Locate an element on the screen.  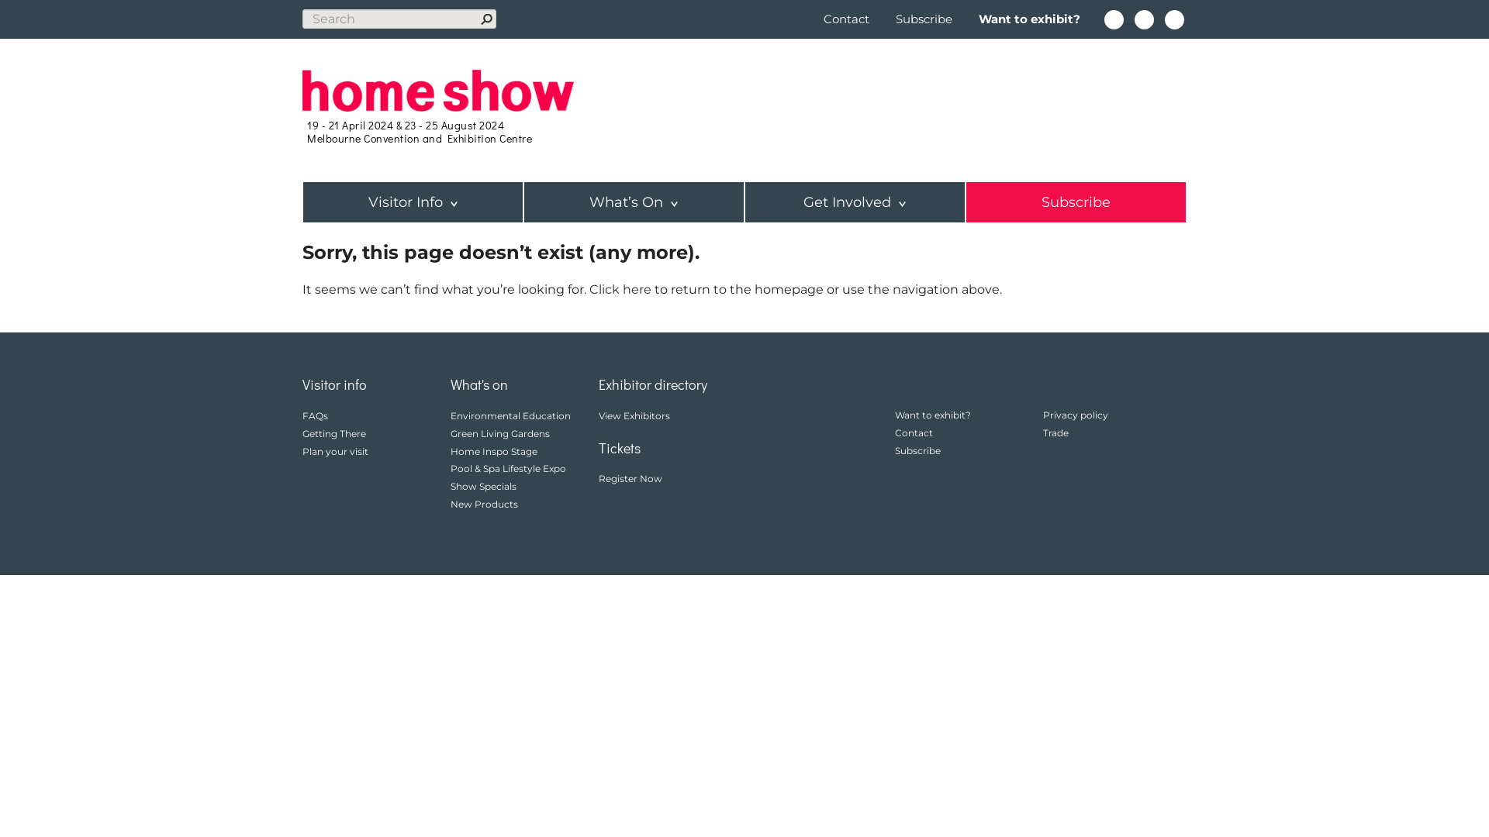
Show Specials is located at coordinates (484, 486).